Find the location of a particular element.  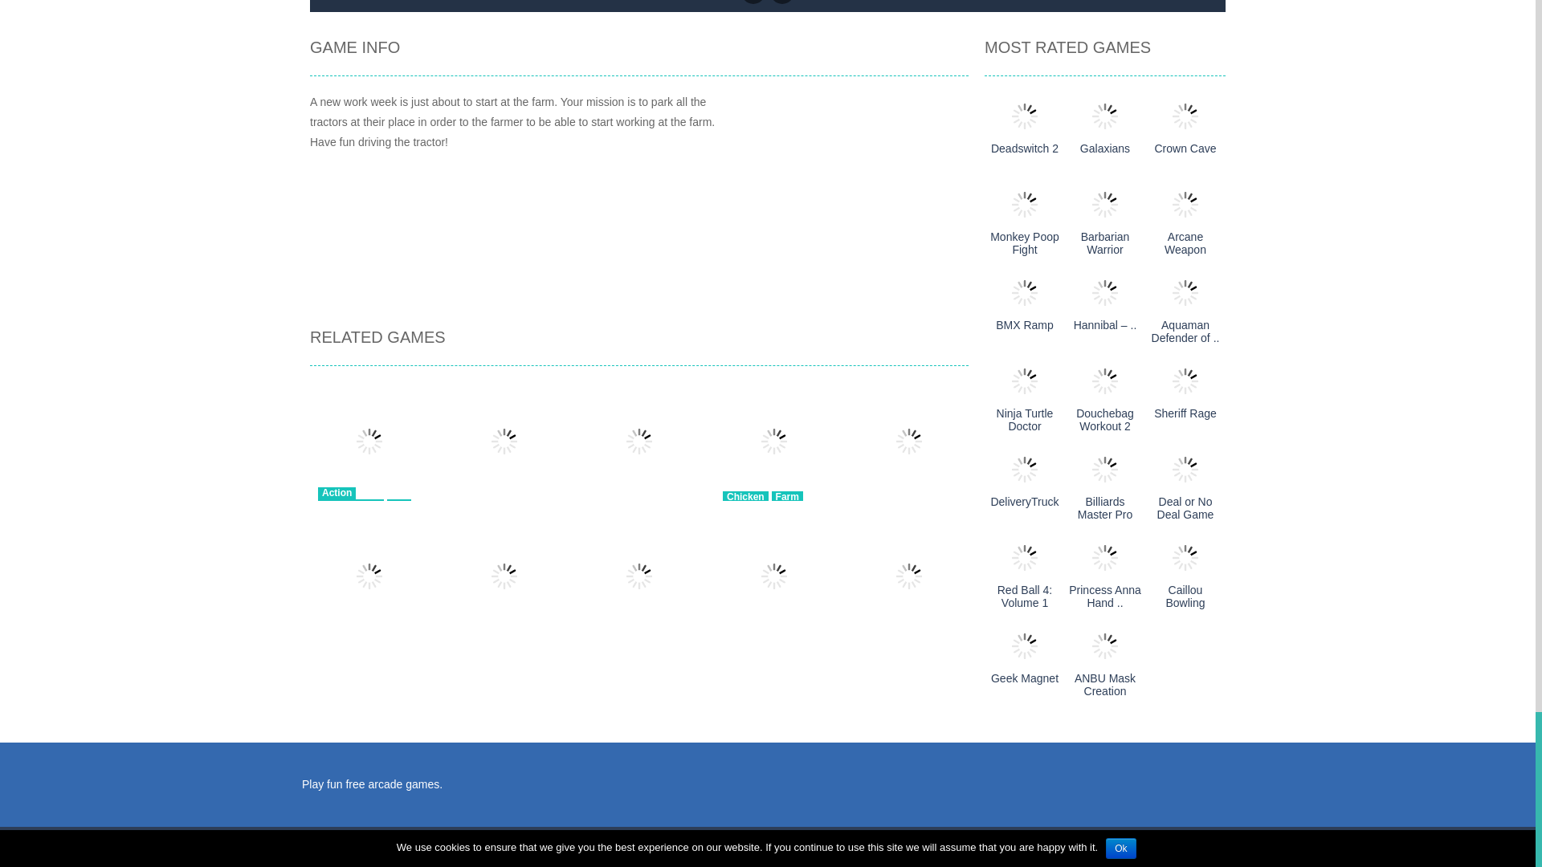

Advergames is located at coordinates (350, 506).